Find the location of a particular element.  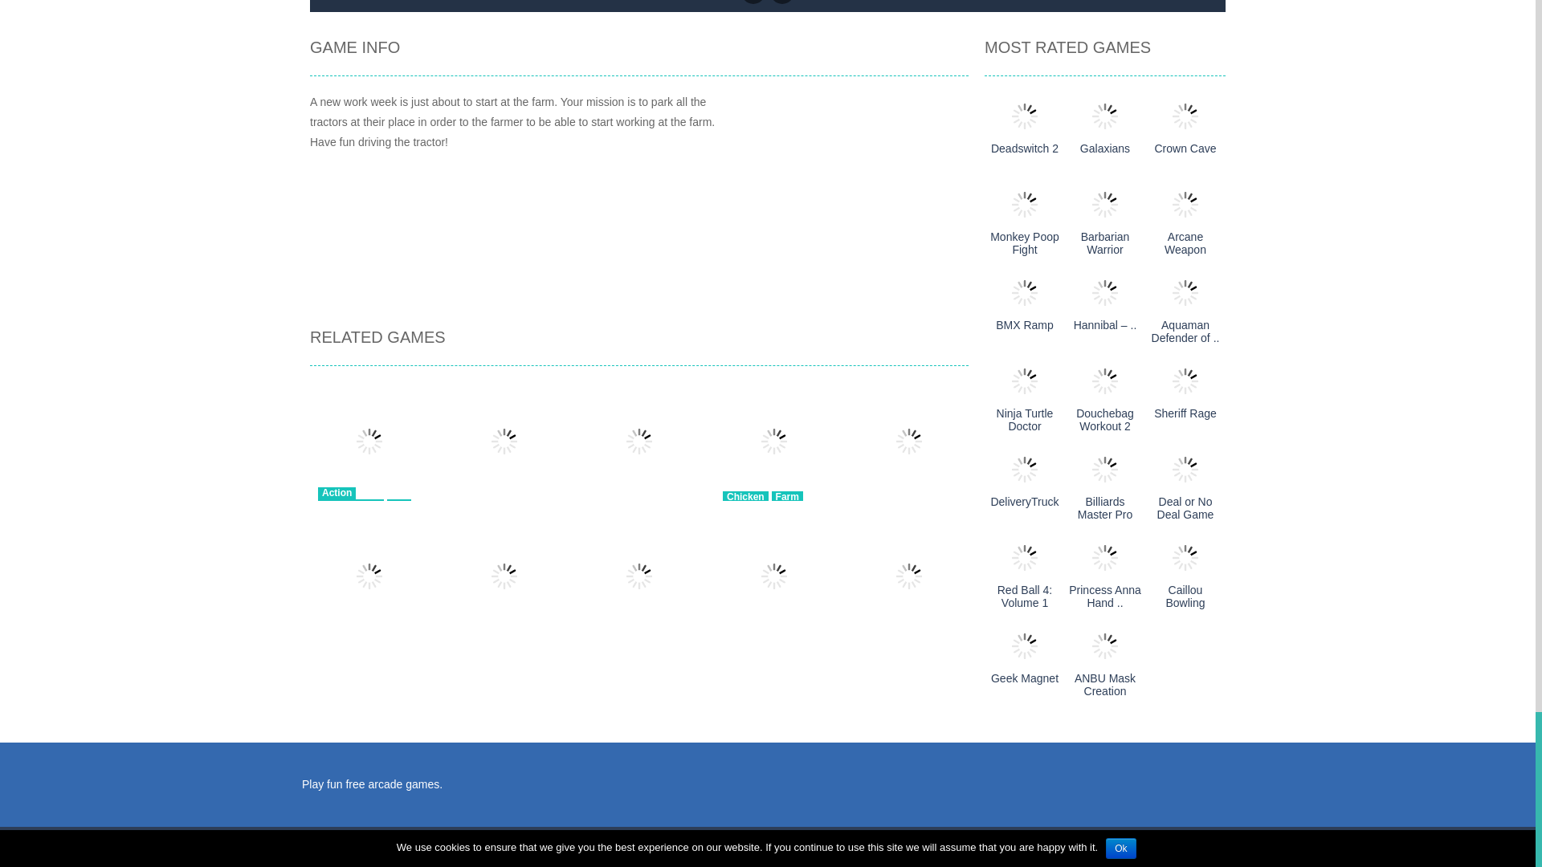

Advergames is located at coordinates (350, 506).